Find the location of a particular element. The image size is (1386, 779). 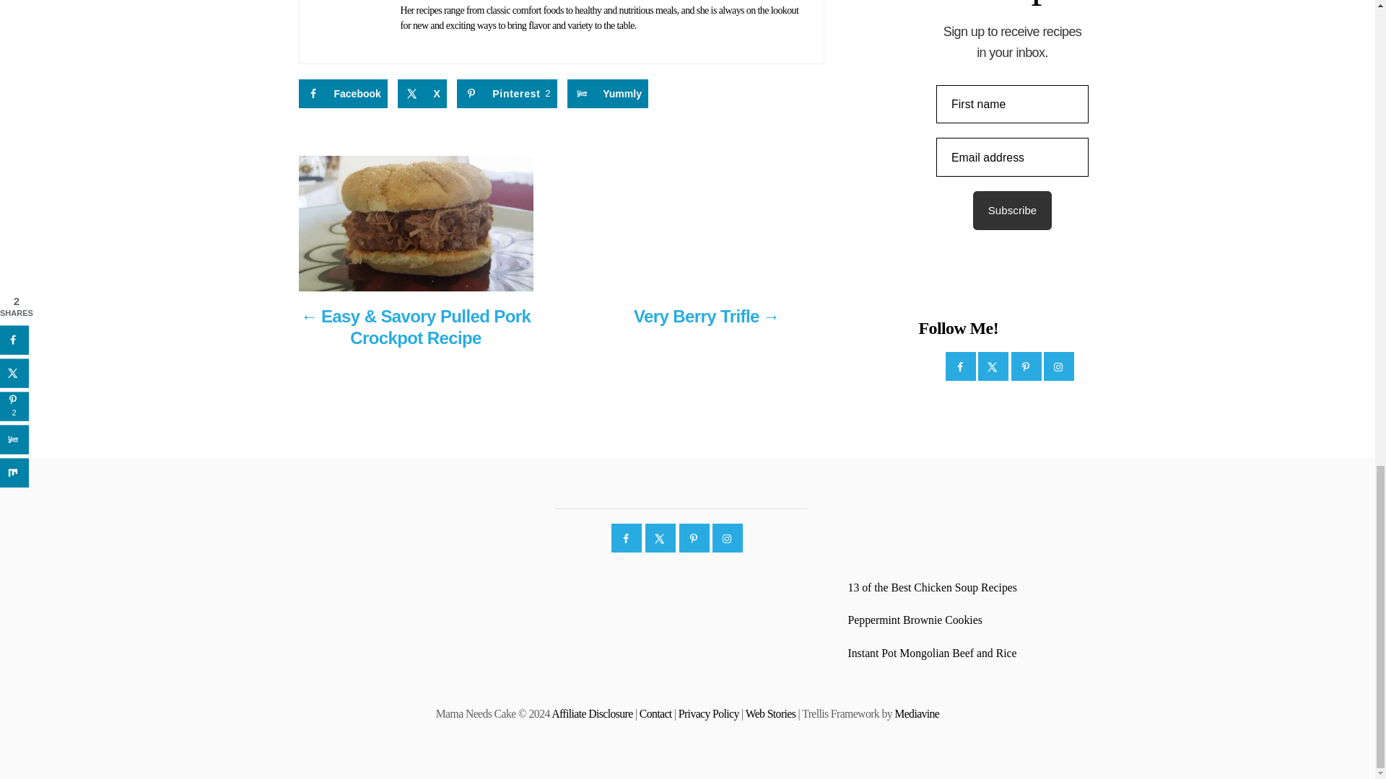

Save to Pinterest is located at coordinates (507, 94).